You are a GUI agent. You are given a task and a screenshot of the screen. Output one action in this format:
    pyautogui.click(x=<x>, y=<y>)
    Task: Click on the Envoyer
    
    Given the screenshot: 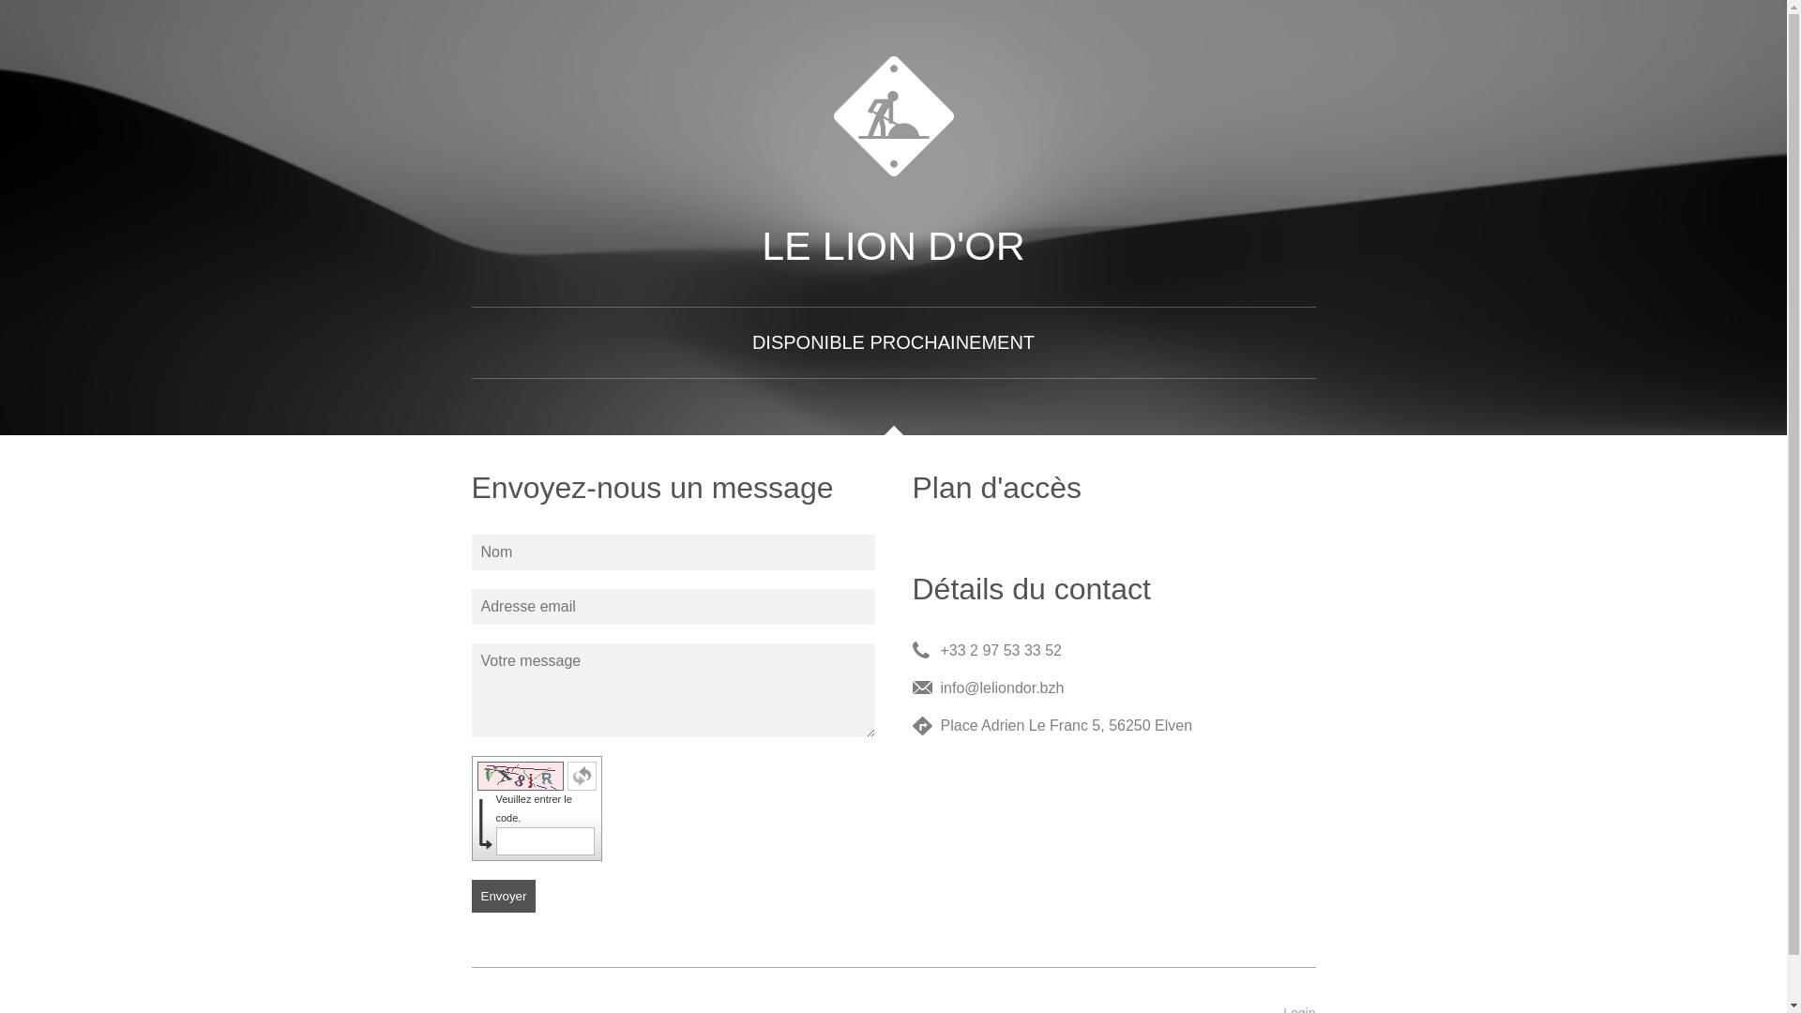 What is the action you would take?
    pyautogui.click(x=503, y=897)
    